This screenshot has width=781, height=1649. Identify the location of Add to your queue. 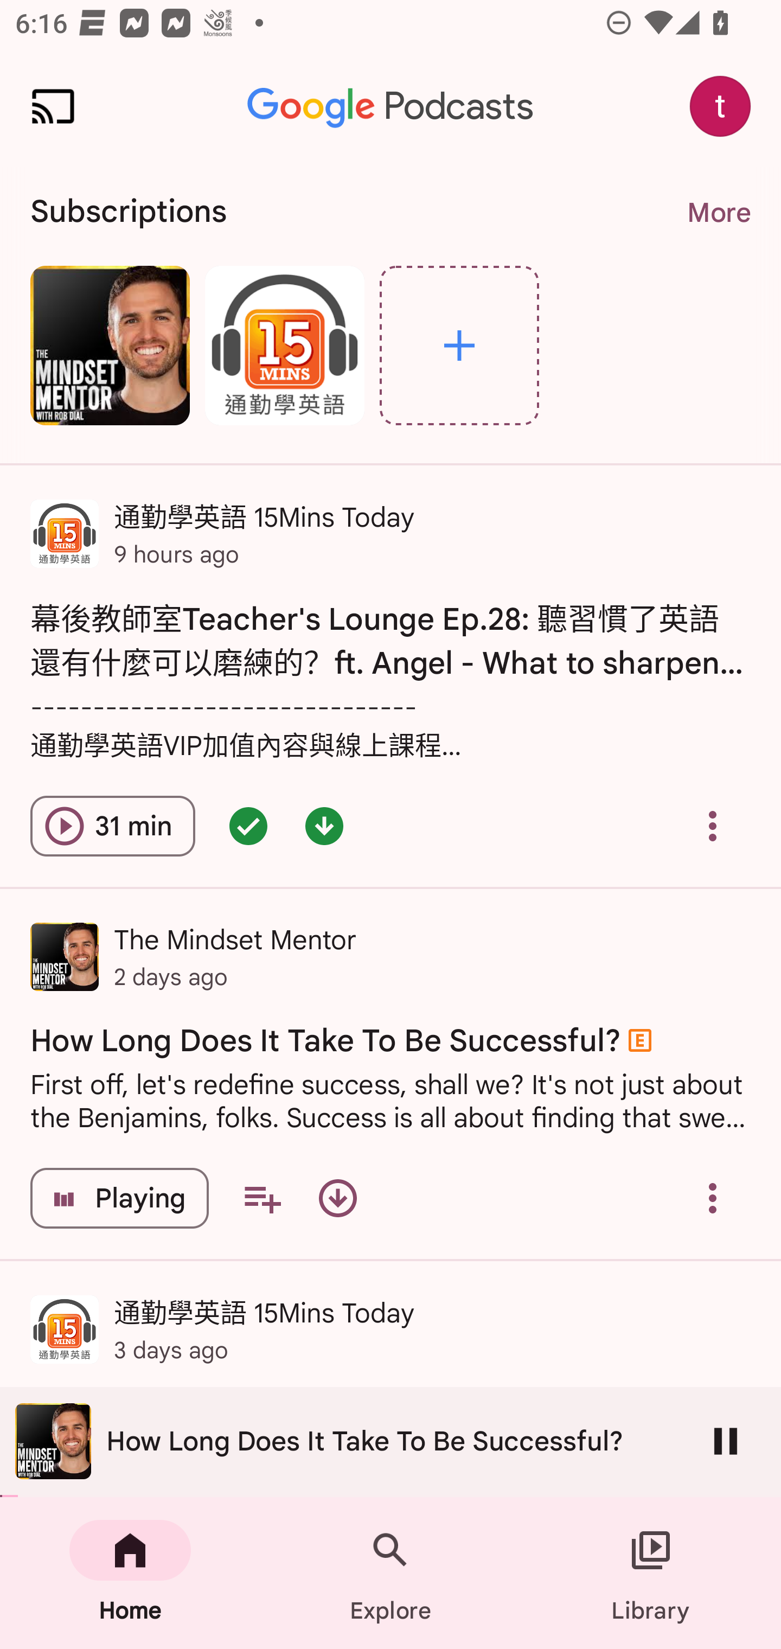
(261, 1198).